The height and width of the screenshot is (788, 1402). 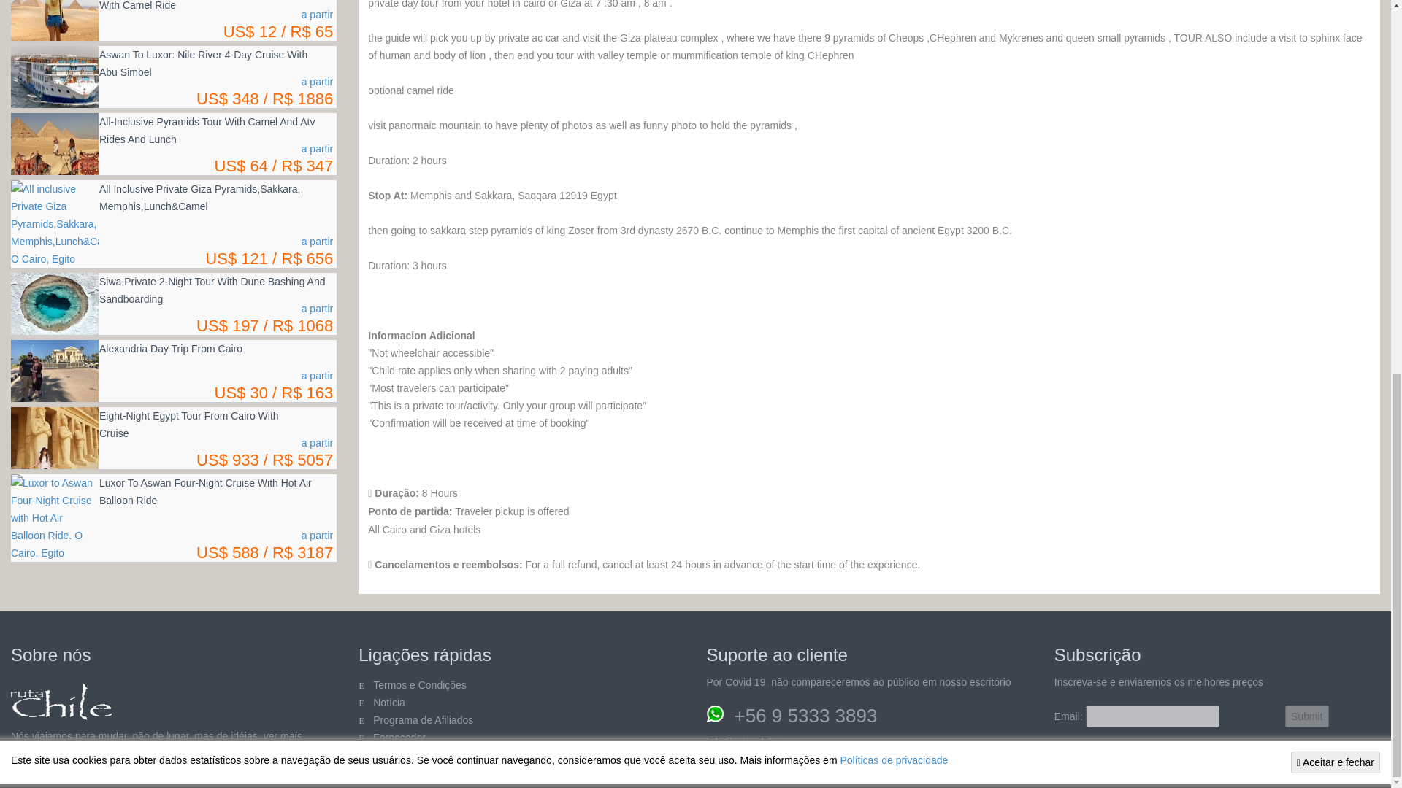 What do you see at coordinates (112, 772) in the screenshot?
I see `Youtube` at bounding box center [112, 772].